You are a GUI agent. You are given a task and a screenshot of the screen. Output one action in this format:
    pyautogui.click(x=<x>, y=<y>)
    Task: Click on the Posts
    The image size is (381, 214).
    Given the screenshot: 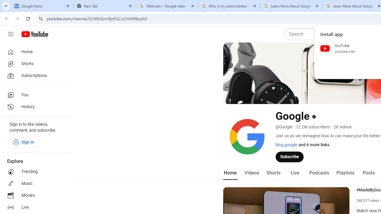 What is the action you would take?
    pyautogui.click(x=368, y=173)
    